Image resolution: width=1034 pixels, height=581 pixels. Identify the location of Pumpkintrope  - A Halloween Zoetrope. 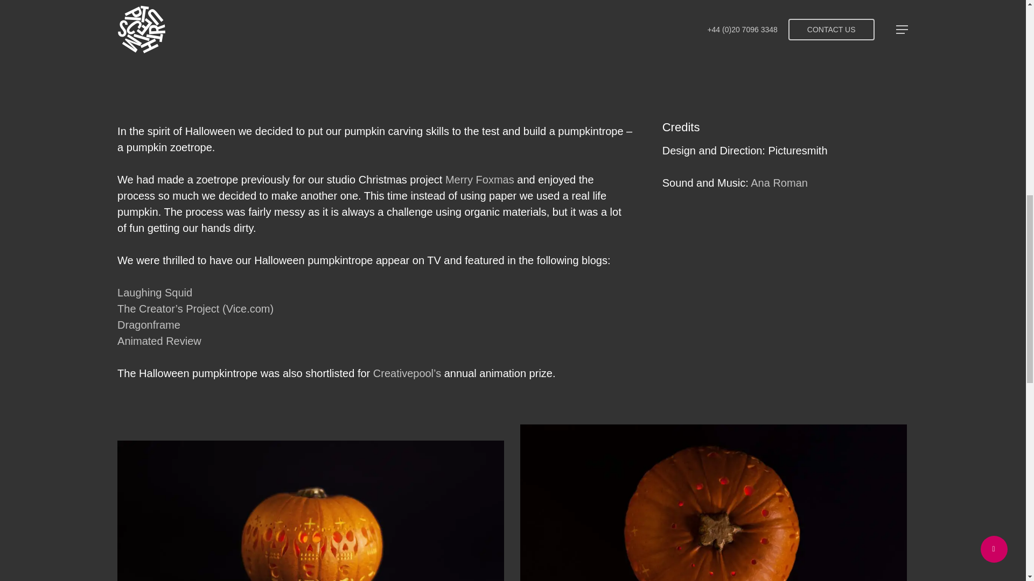
(513, 37).